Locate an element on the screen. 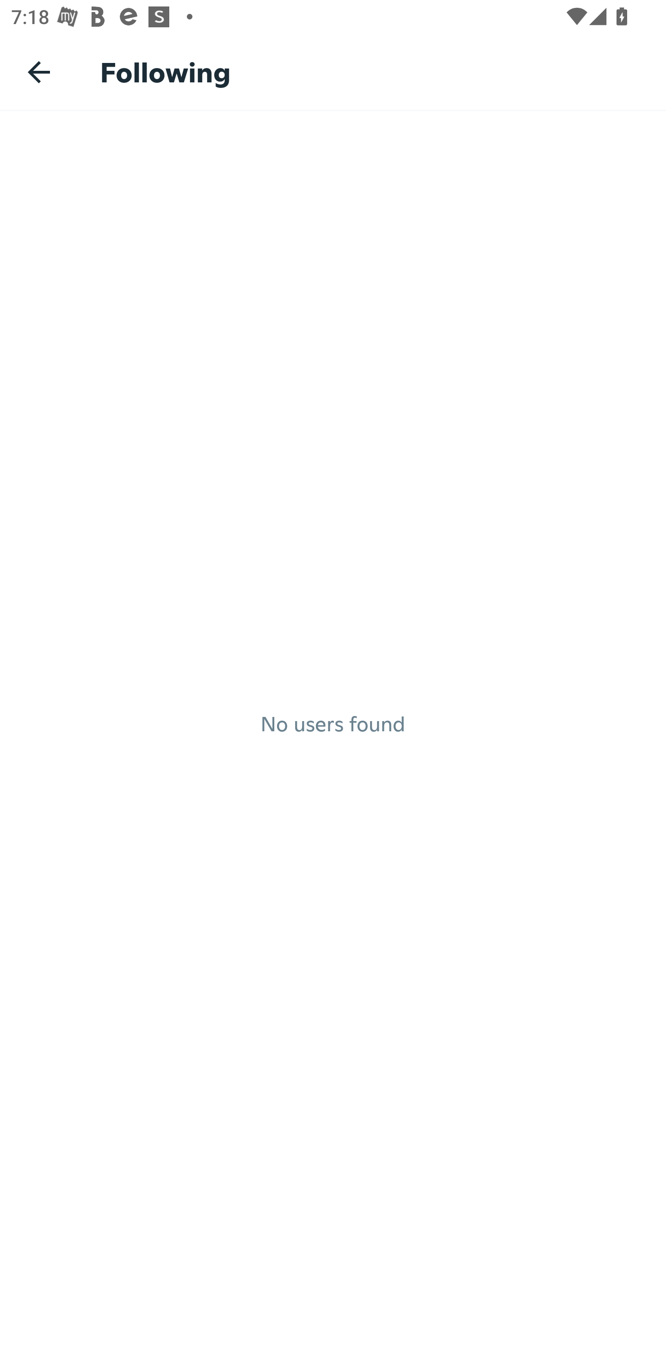 Image resolution: width=666 pixels, height=1370 pixels. Navigate up is located at coordinates (39, 72).